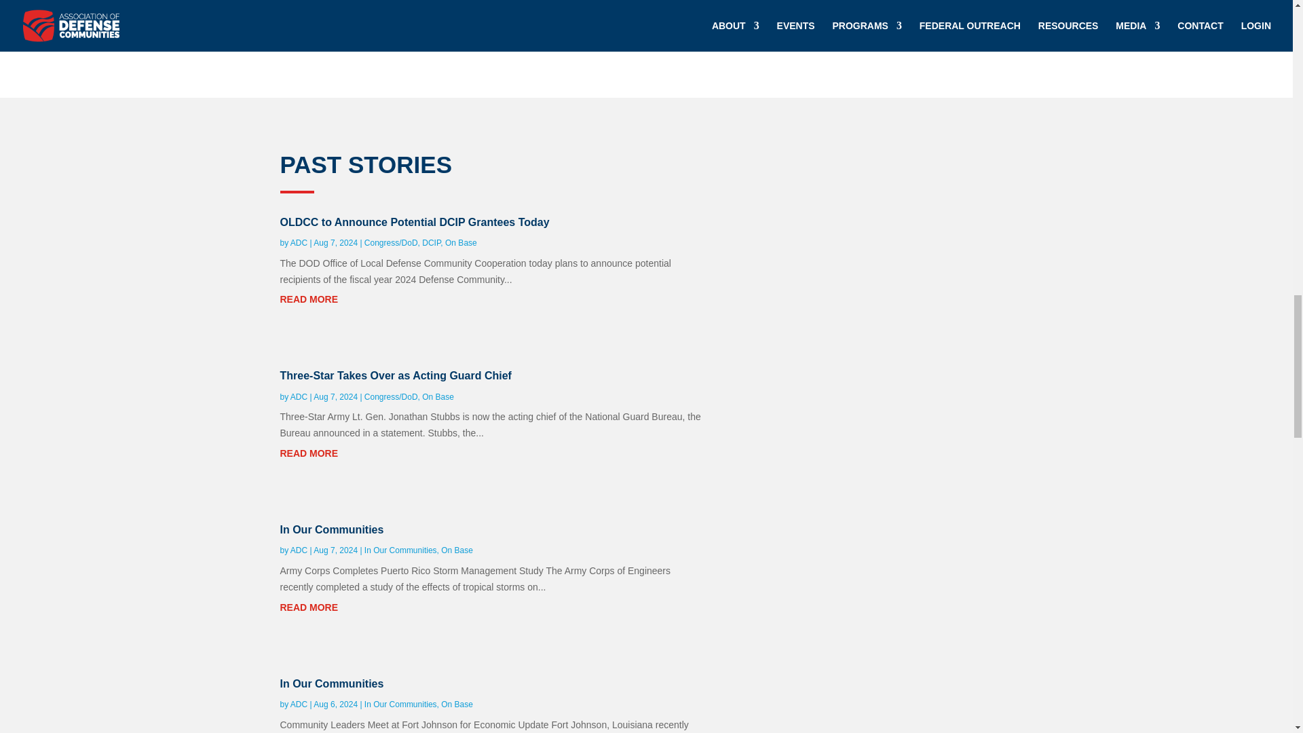 The width and height of the screenshot is (1303, 733). Describe the element at coordinates (299, 396) in the screenshot. I see `Posts by ADC` at that location.